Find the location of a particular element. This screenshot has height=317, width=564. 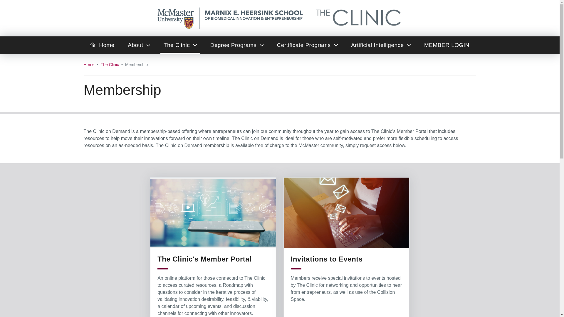

Home is located at coordinates (89, 65).